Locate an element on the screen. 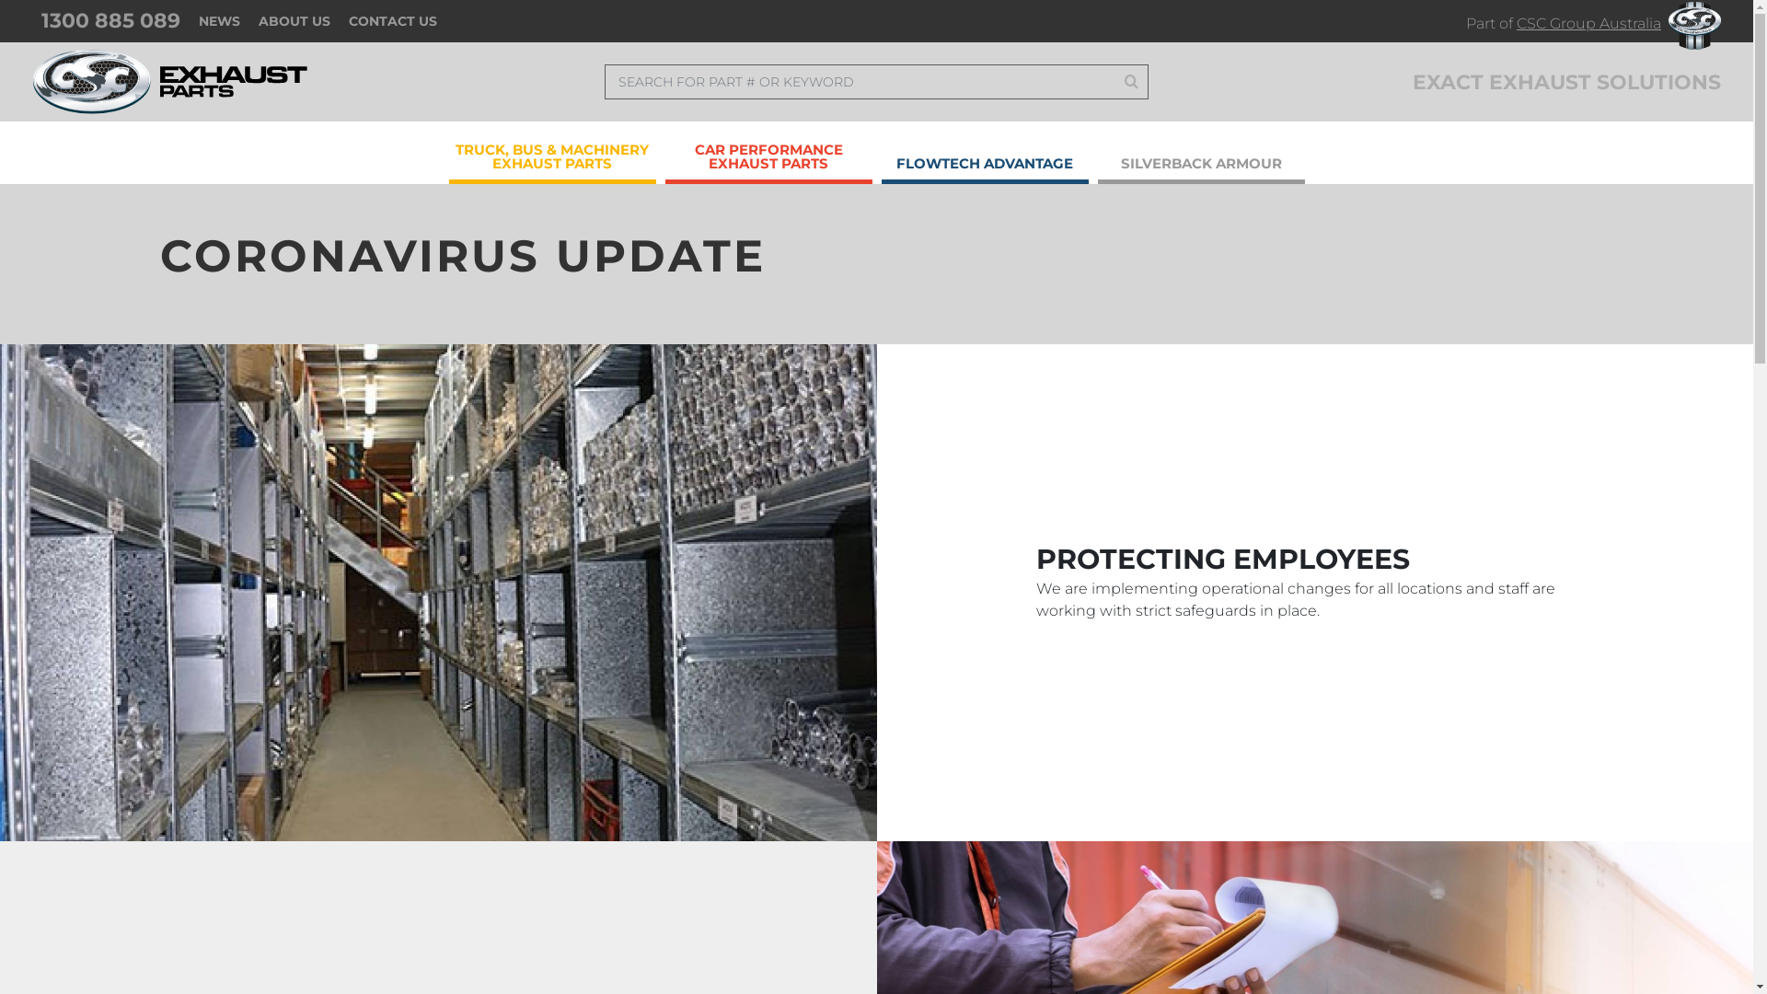 Image resolution: width=1767 pixels, height=994 pixels. 1300 885 089 is located at coordinates (110, 21).